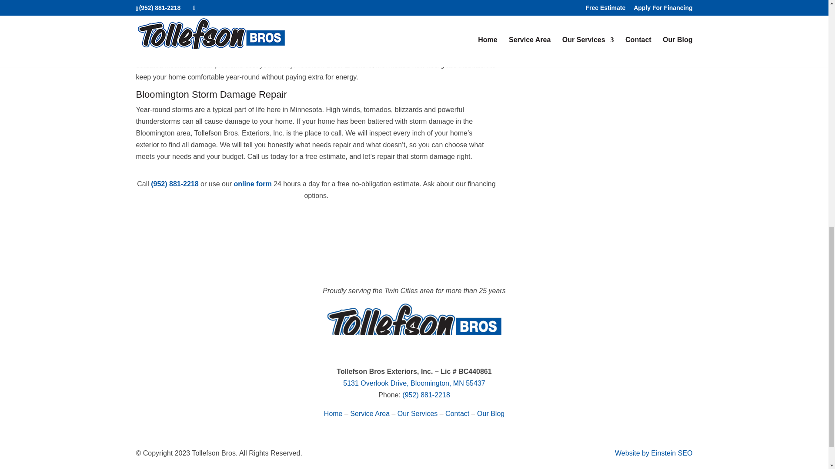 Image resolution: width=835 pixels, height=469 pixels. Describe the element at coordinates (417, 413) in the screenshot. I see `Our Services` at that location.